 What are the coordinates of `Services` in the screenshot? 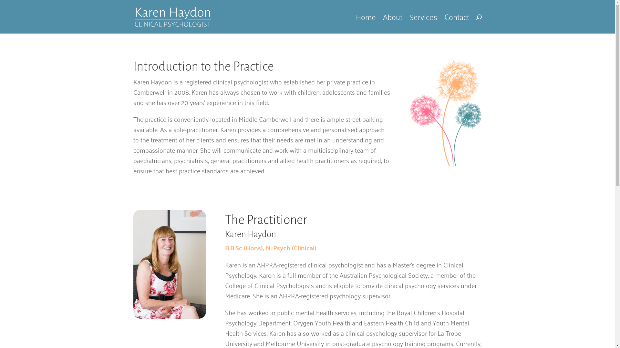 It's located at (423, 24).